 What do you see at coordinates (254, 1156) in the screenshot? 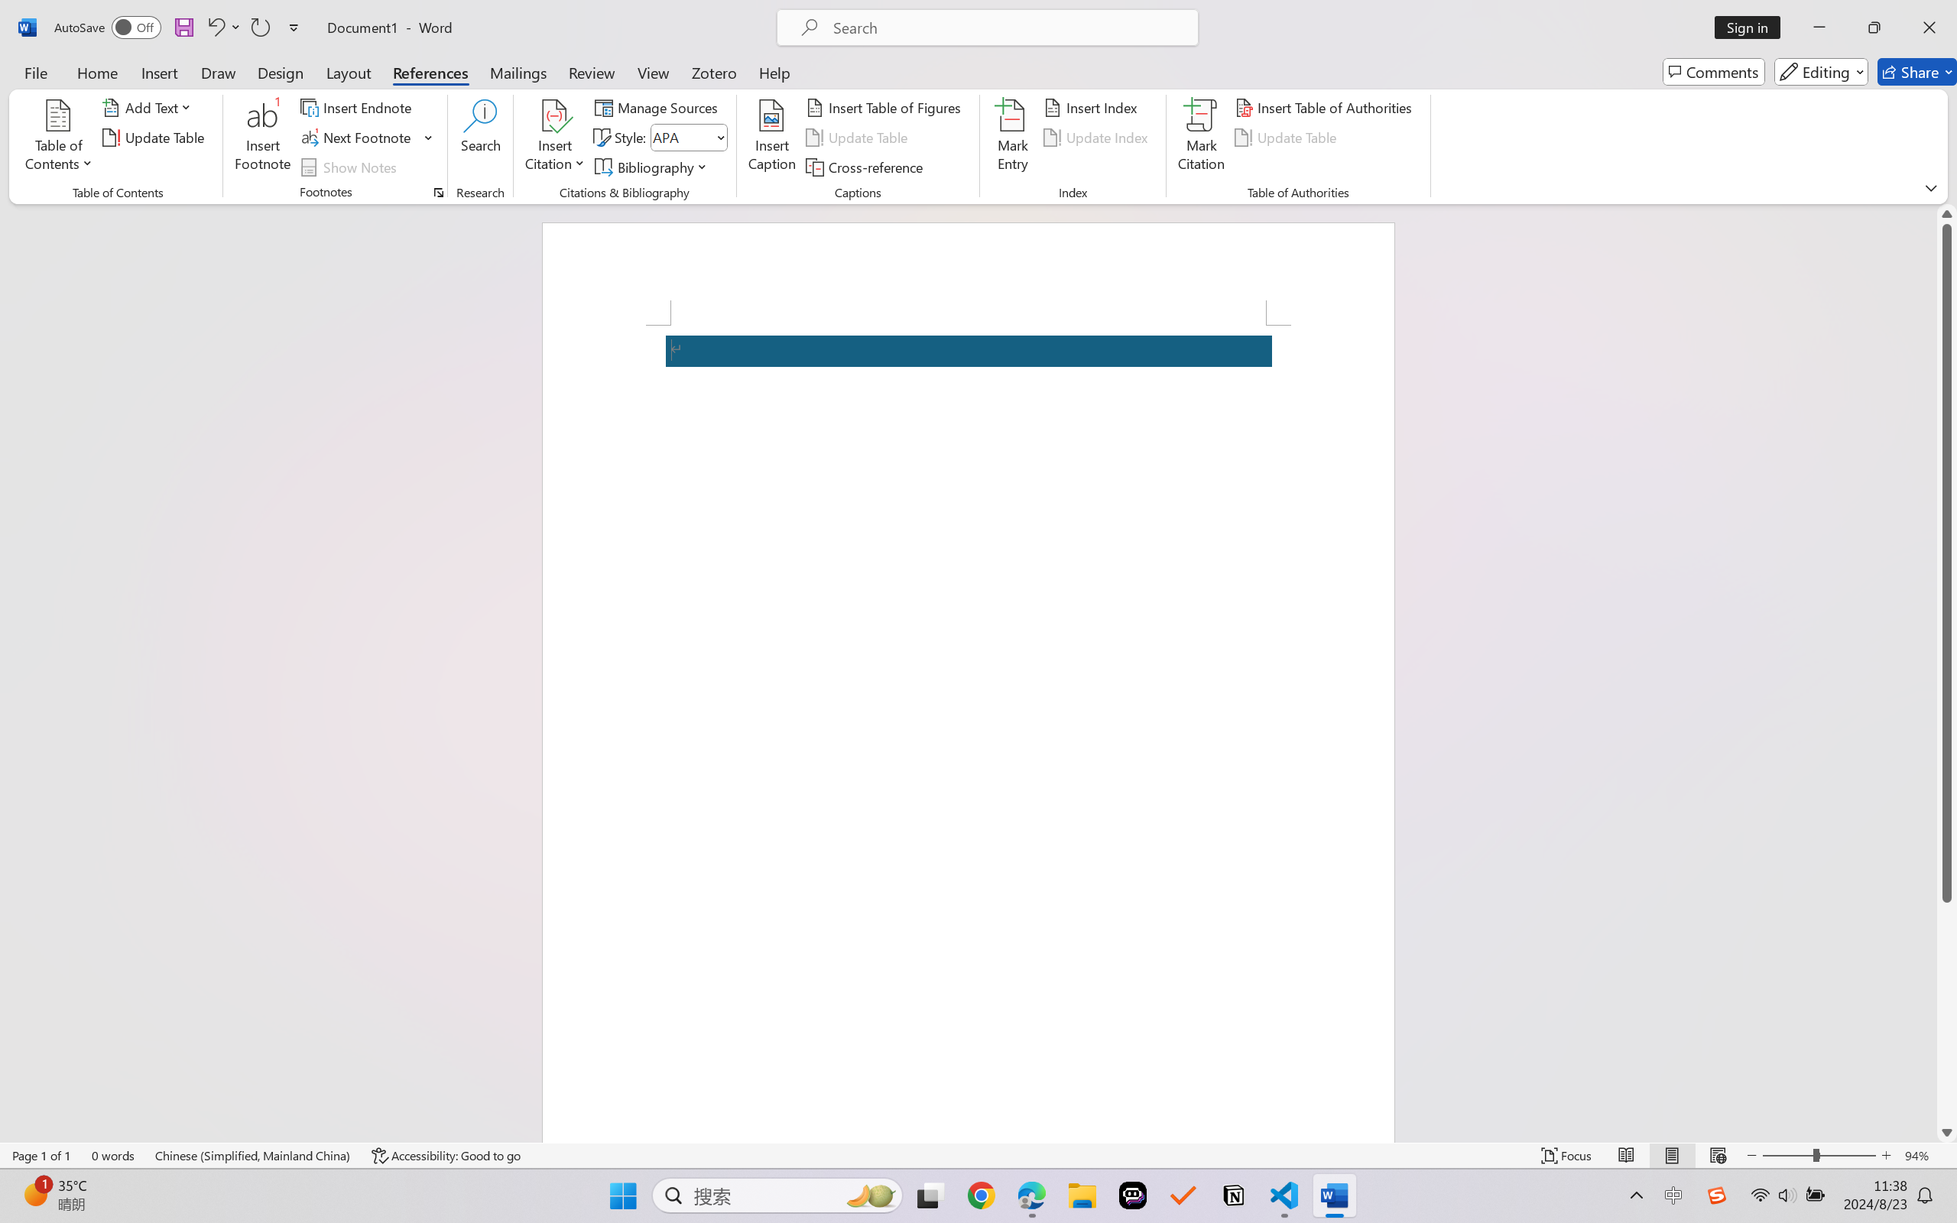
I see `Language Chinese (Simplified, Mainland China)` at bounding box center [254, 1156].